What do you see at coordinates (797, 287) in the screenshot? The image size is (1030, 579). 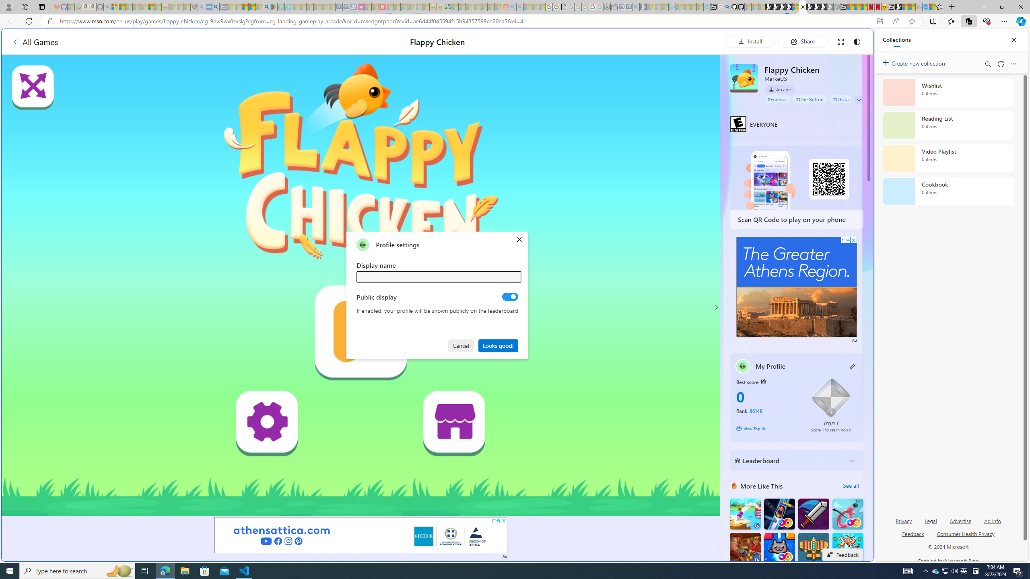 I see `Advertisement` at bounding box center [797, 287].